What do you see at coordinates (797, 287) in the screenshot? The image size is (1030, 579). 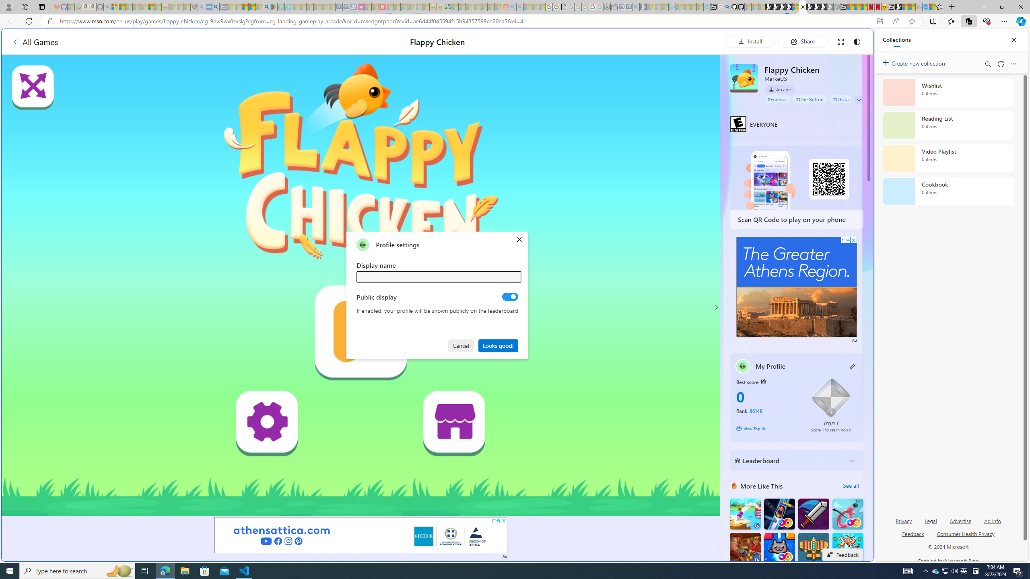 I see `Advertisement` at bounding box center [797, 287].